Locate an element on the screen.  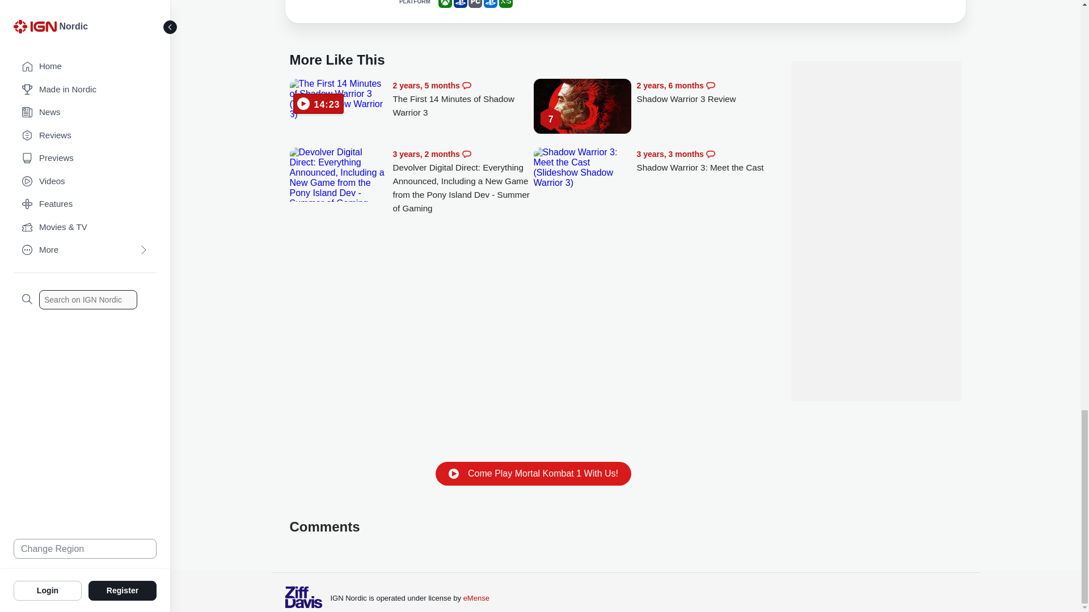
Shadow Warrior 3: Meet the Cast is located at coordinates (582, 168).